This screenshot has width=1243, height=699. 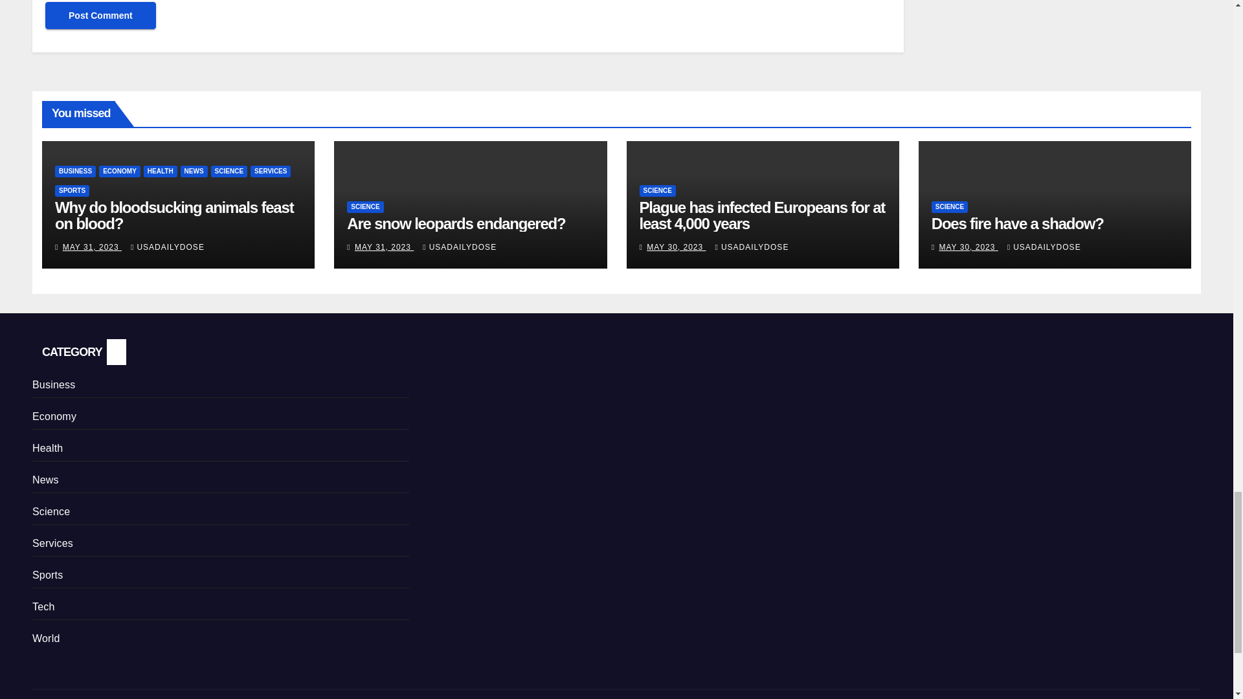 I want to click on Permalink to: Why do bloodsucking animals feast on blood?, so click(x=174, y=215).